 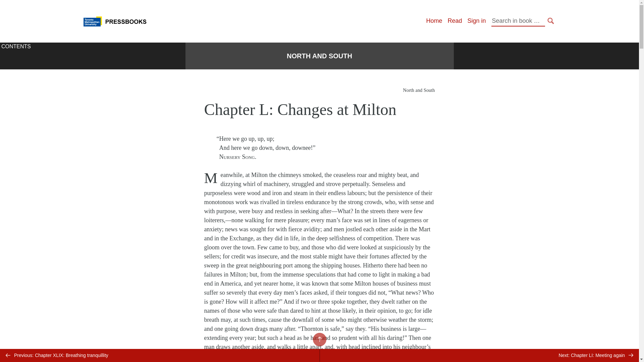 What do you see at coordinates (454, 21) in the screenshot?
I see `Read` at bounding box center [454, 21].